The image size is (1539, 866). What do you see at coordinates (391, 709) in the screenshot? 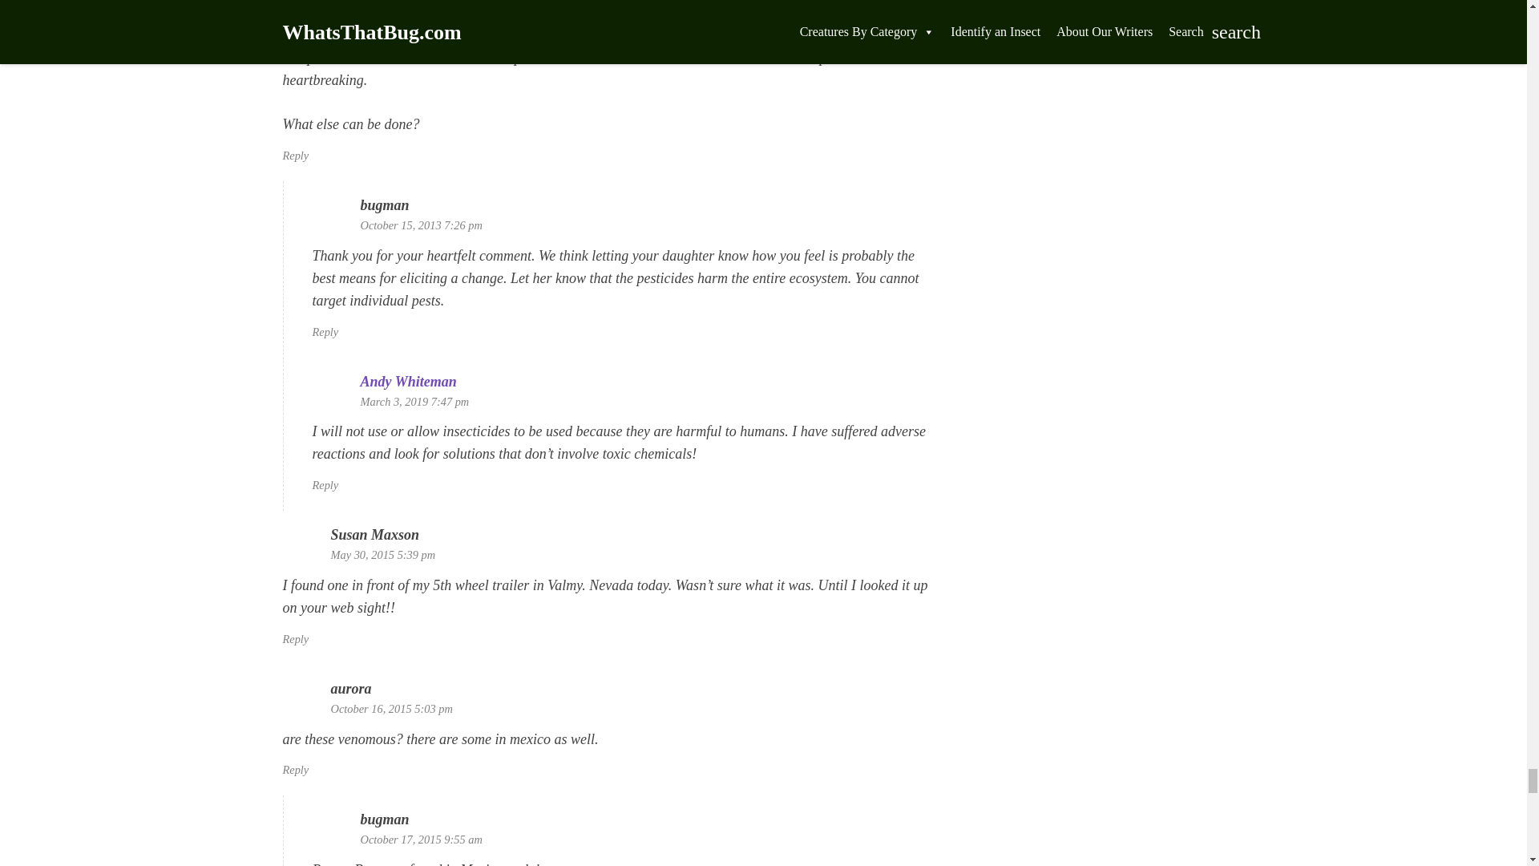
I see `October 16, 2015 5:03 pm` at bounding box center [391, 709].